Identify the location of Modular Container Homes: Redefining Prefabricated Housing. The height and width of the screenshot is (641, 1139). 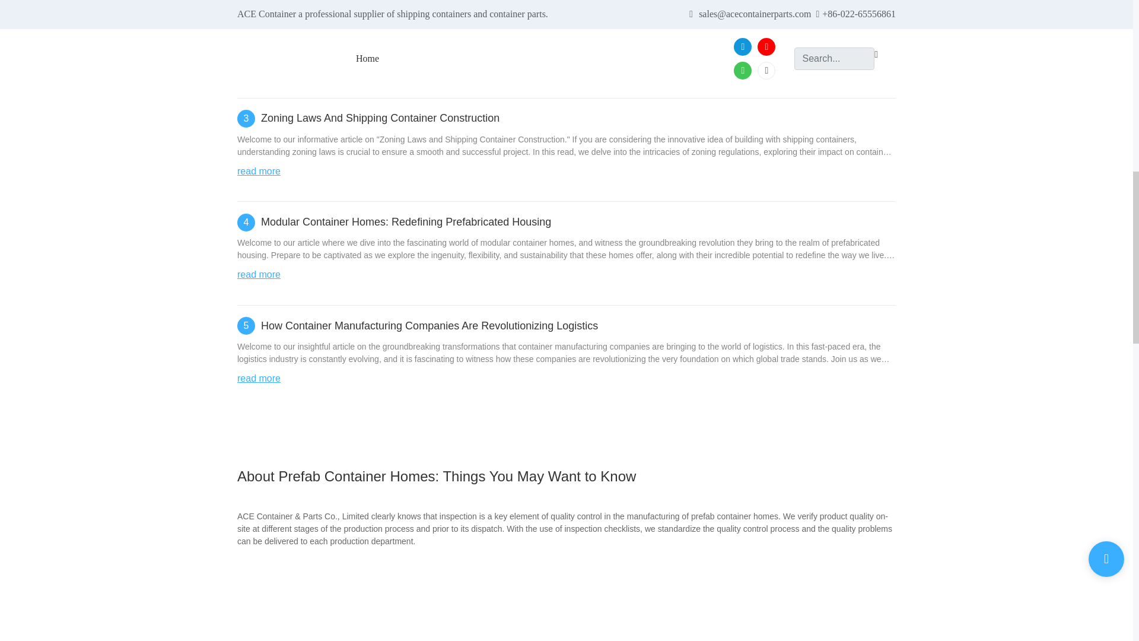
(406, 222).